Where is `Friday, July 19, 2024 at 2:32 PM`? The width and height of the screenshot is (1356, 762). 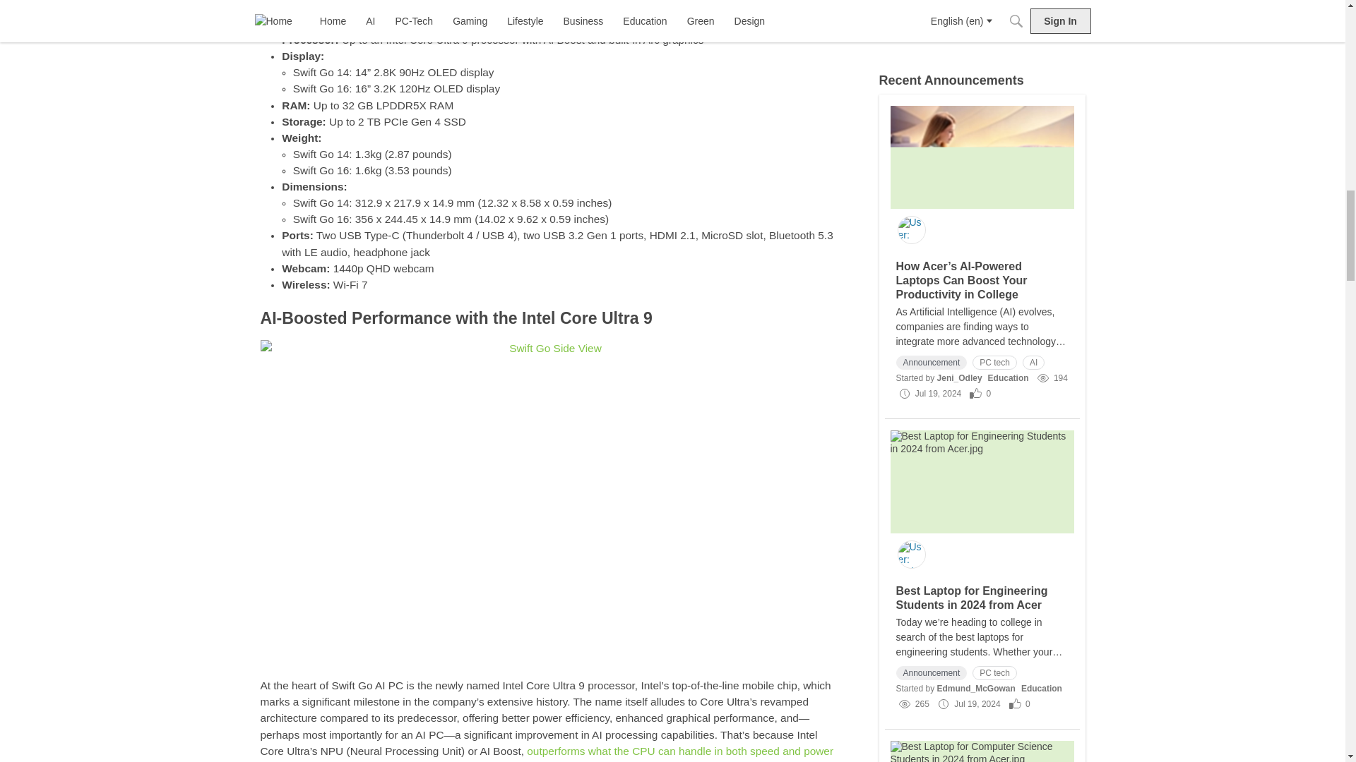 Friday, July 19, 2024 at 2:32 PM is located at coordinates (977, 704).